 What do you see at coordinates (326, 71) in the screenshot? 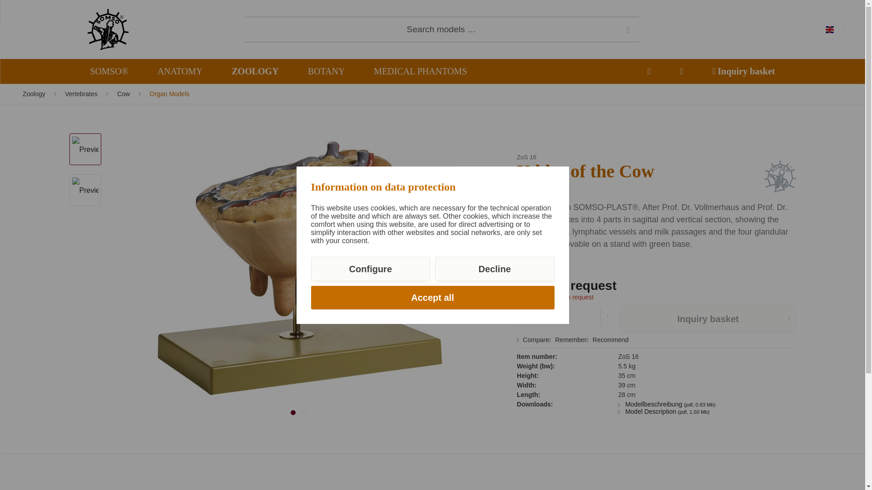
I see `BOTANY` at bounding box center [326, 71].